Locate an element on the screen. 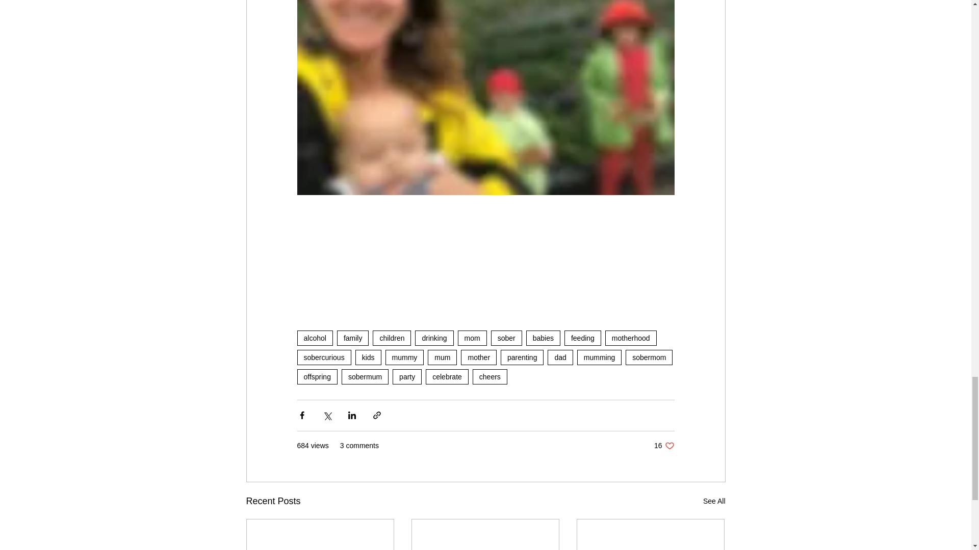  alcohol is located at coordinates (314, 338).